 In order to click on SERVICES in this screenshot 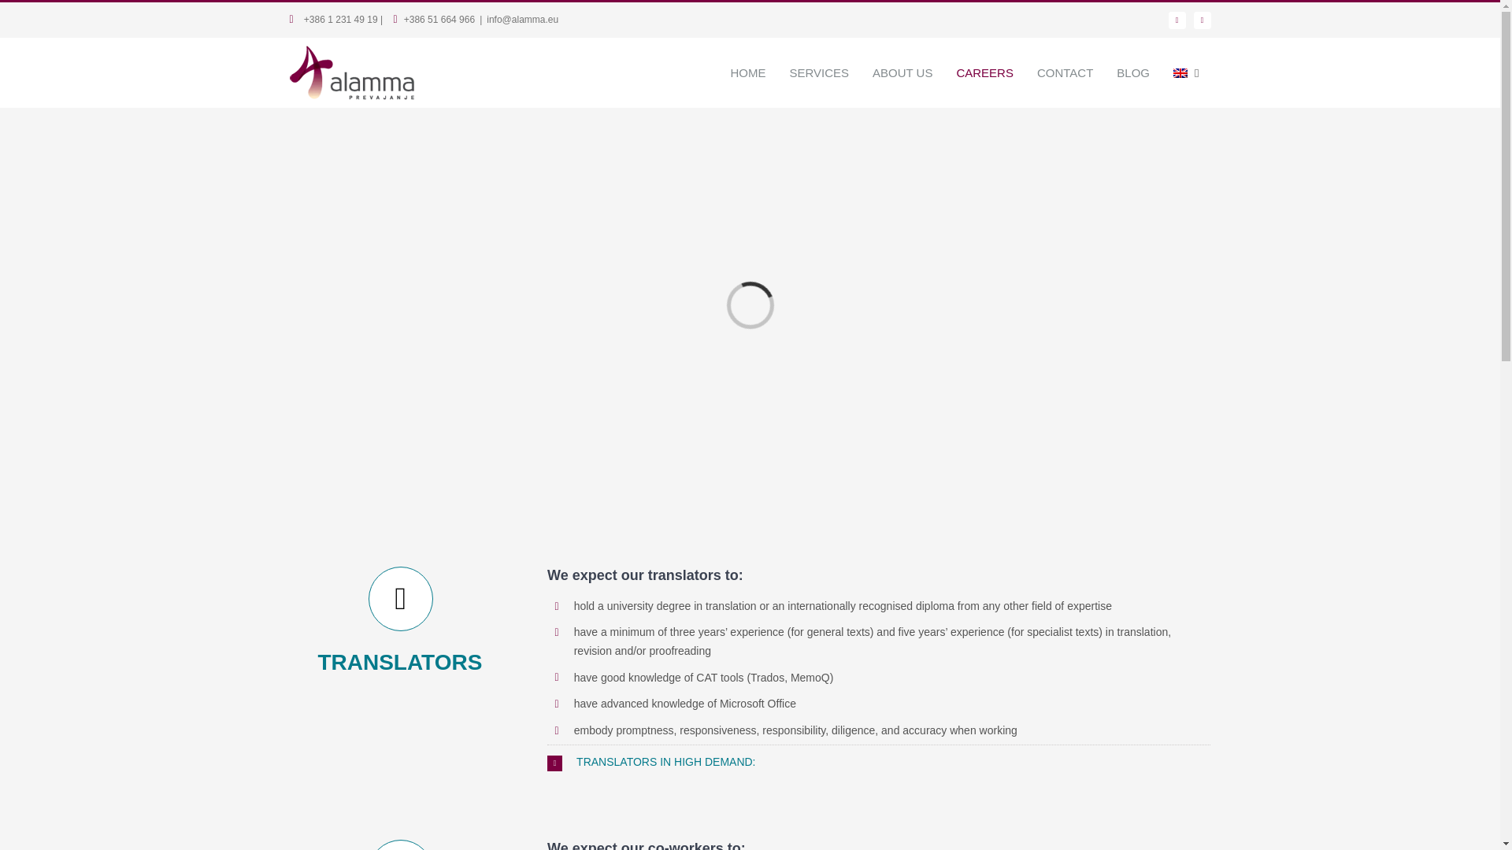, I will do `click(818, 72)`.